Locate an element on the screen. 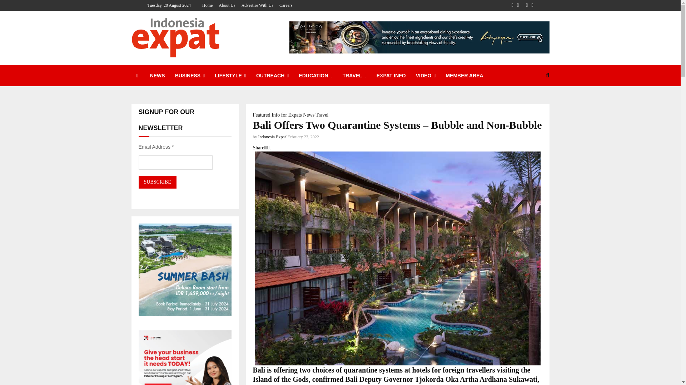  TRAVEL is located at coordinates (354, 76).